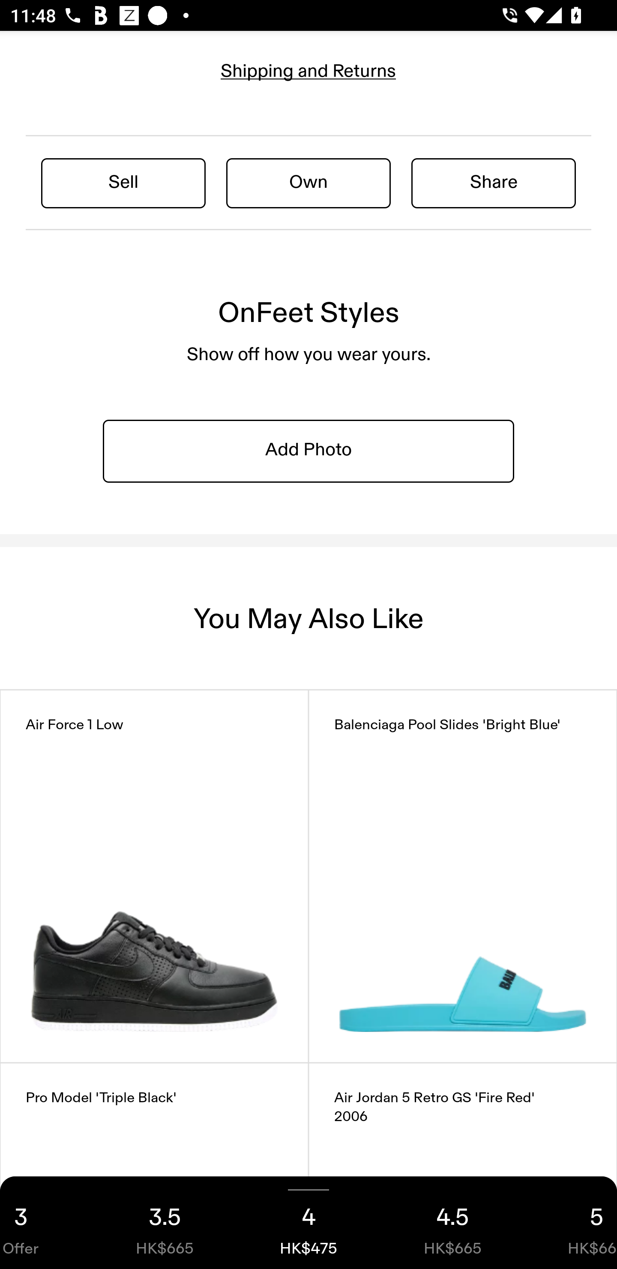 This screenshot has width=617, height=1269. Describe the element at coordinates (308, 183) in the screenshot. I see `Own` at that location.